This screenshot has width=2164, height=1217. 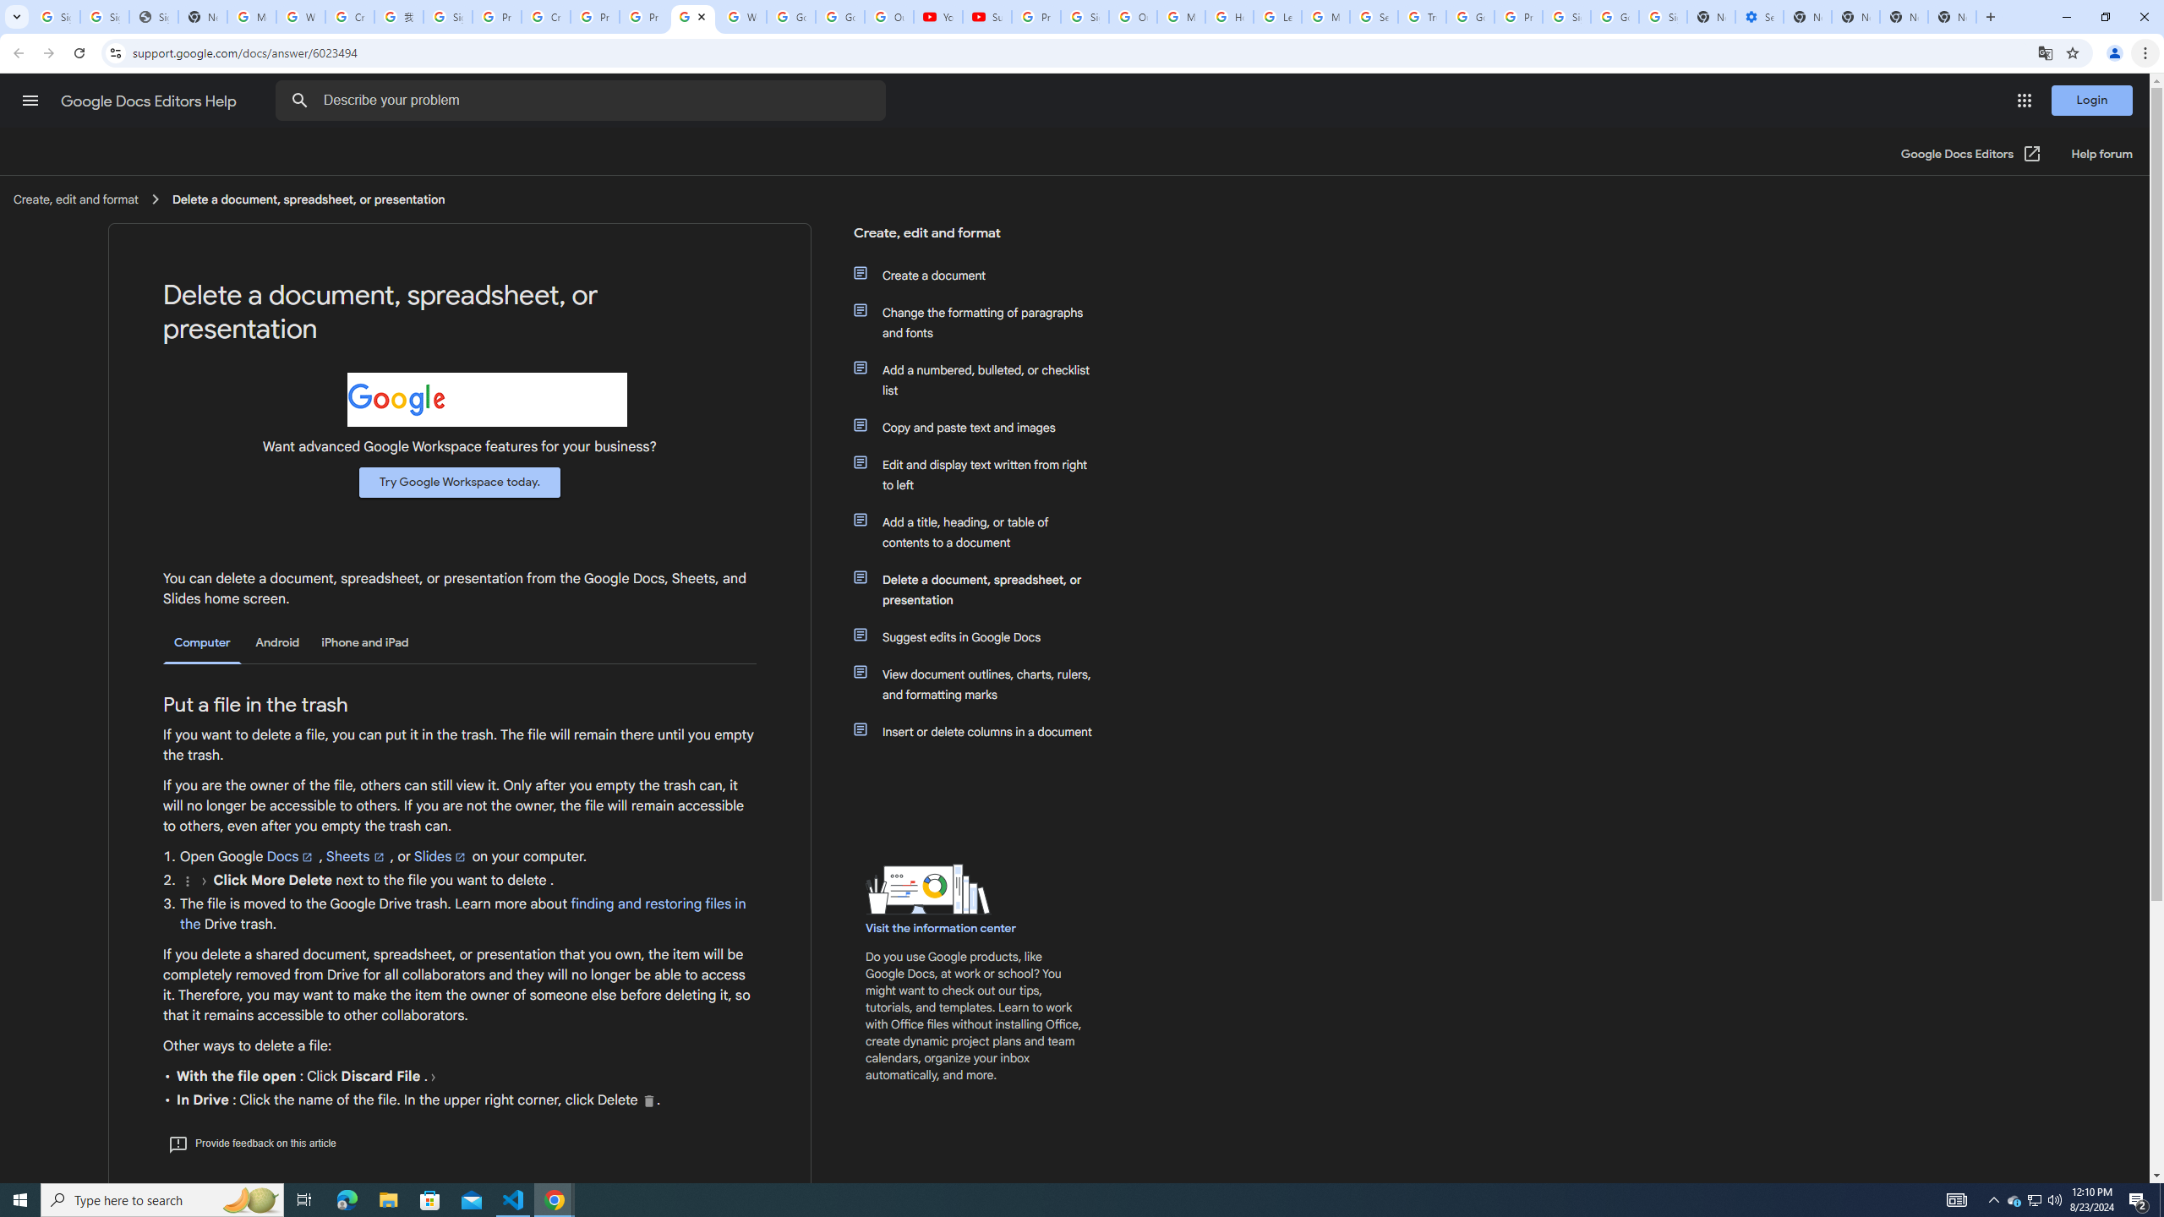 I want to click on Sign in - Google Accounts, so click(x=1085, y=17).